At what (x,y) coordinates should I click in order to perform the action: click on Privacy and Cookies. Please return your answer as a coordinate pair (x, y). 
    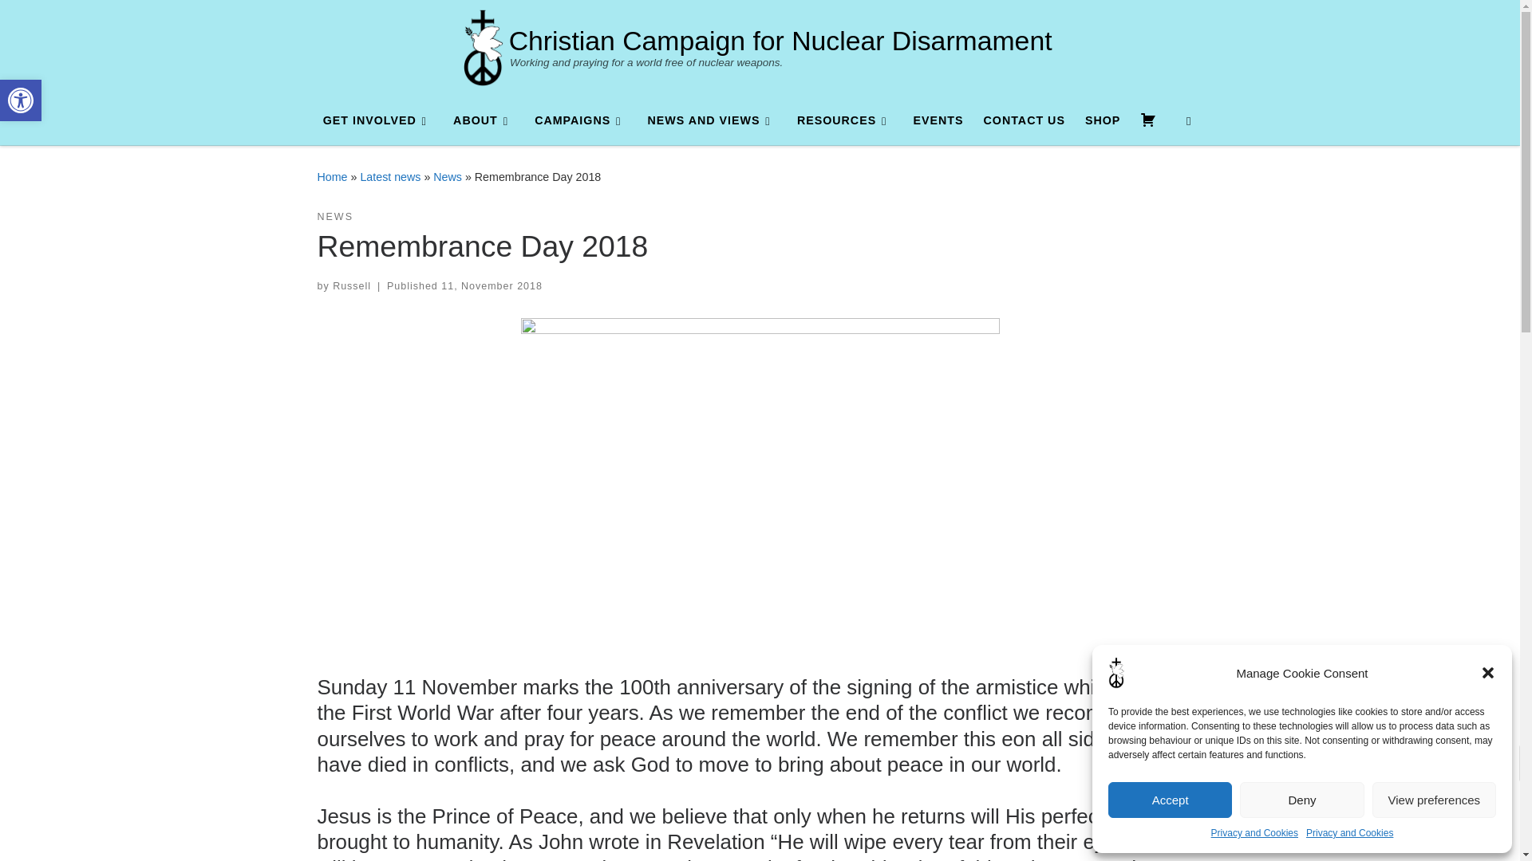
    Looking at the image, I should click on (1435, 800).